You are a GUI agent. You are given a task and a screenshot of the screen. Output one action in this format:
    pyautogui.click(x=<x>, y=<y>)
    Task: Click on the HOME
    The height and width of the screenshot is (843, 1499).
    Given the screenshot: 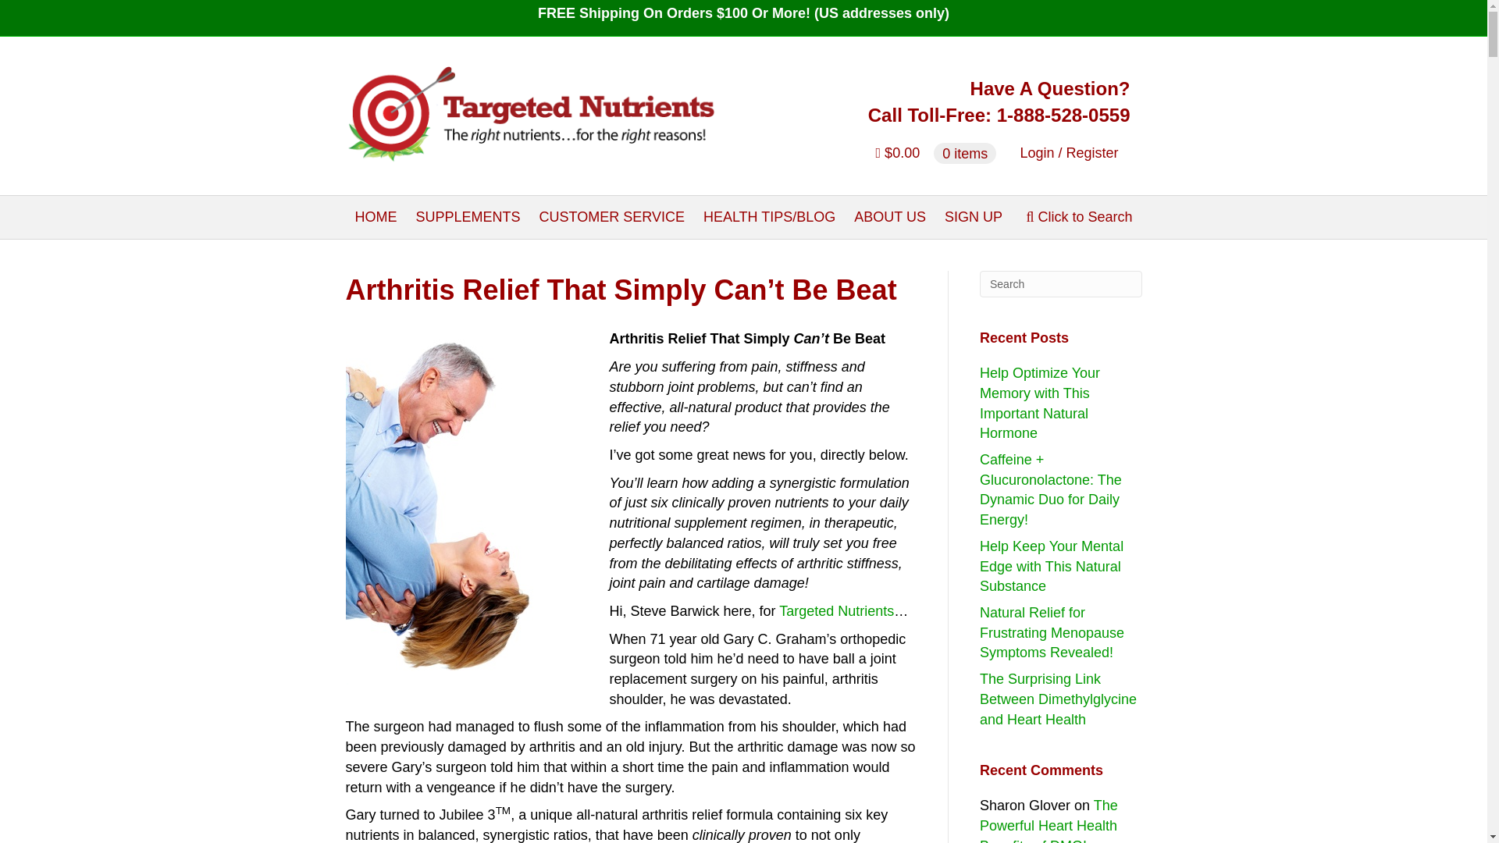 What is the action you would take?
    pyautogui.click(x=375, y=217)
    